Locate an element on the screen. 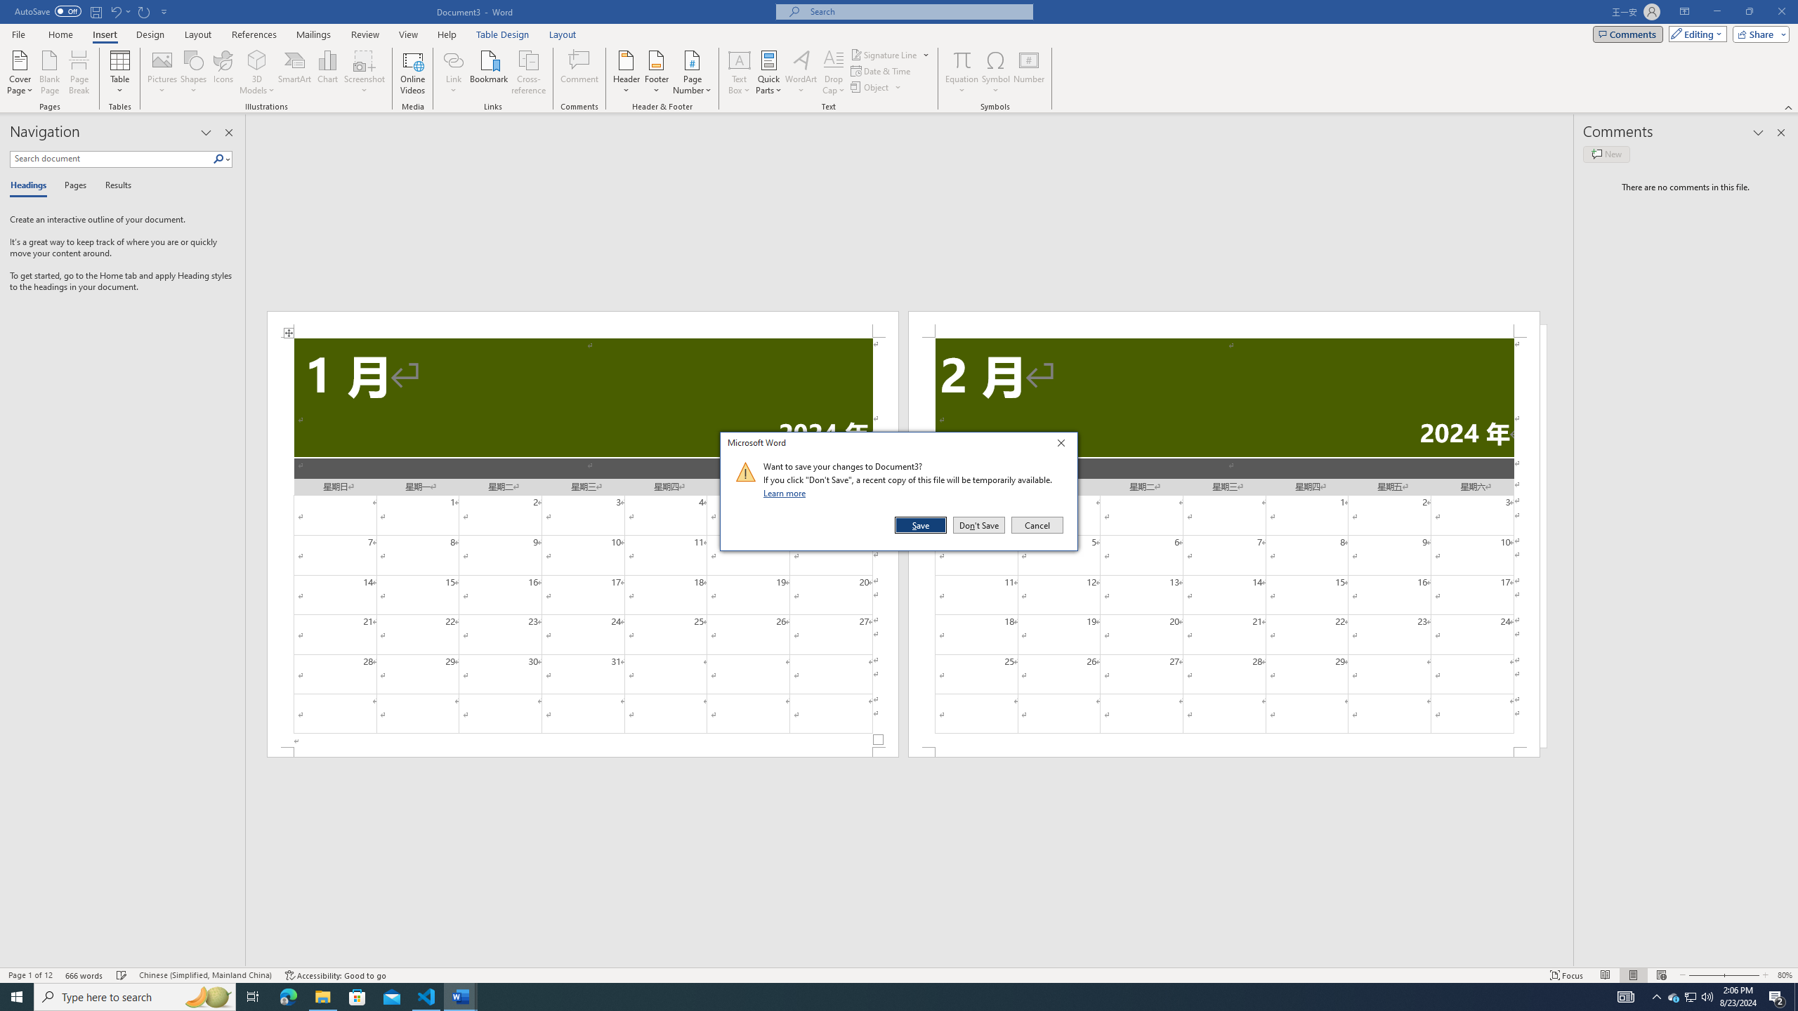  Word Count 666 words is located at coordinates (113, 186).